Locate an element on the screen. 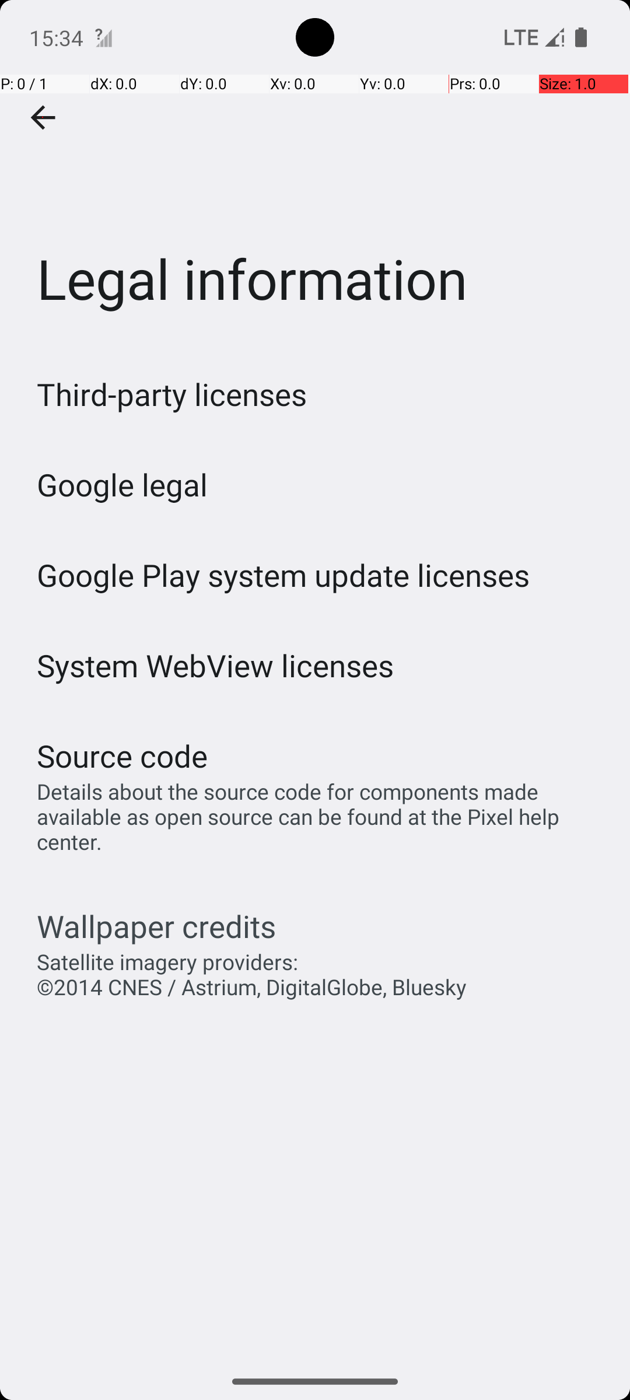 The image size is (630, 1400). Legal information is located at coordinates (315, 174).